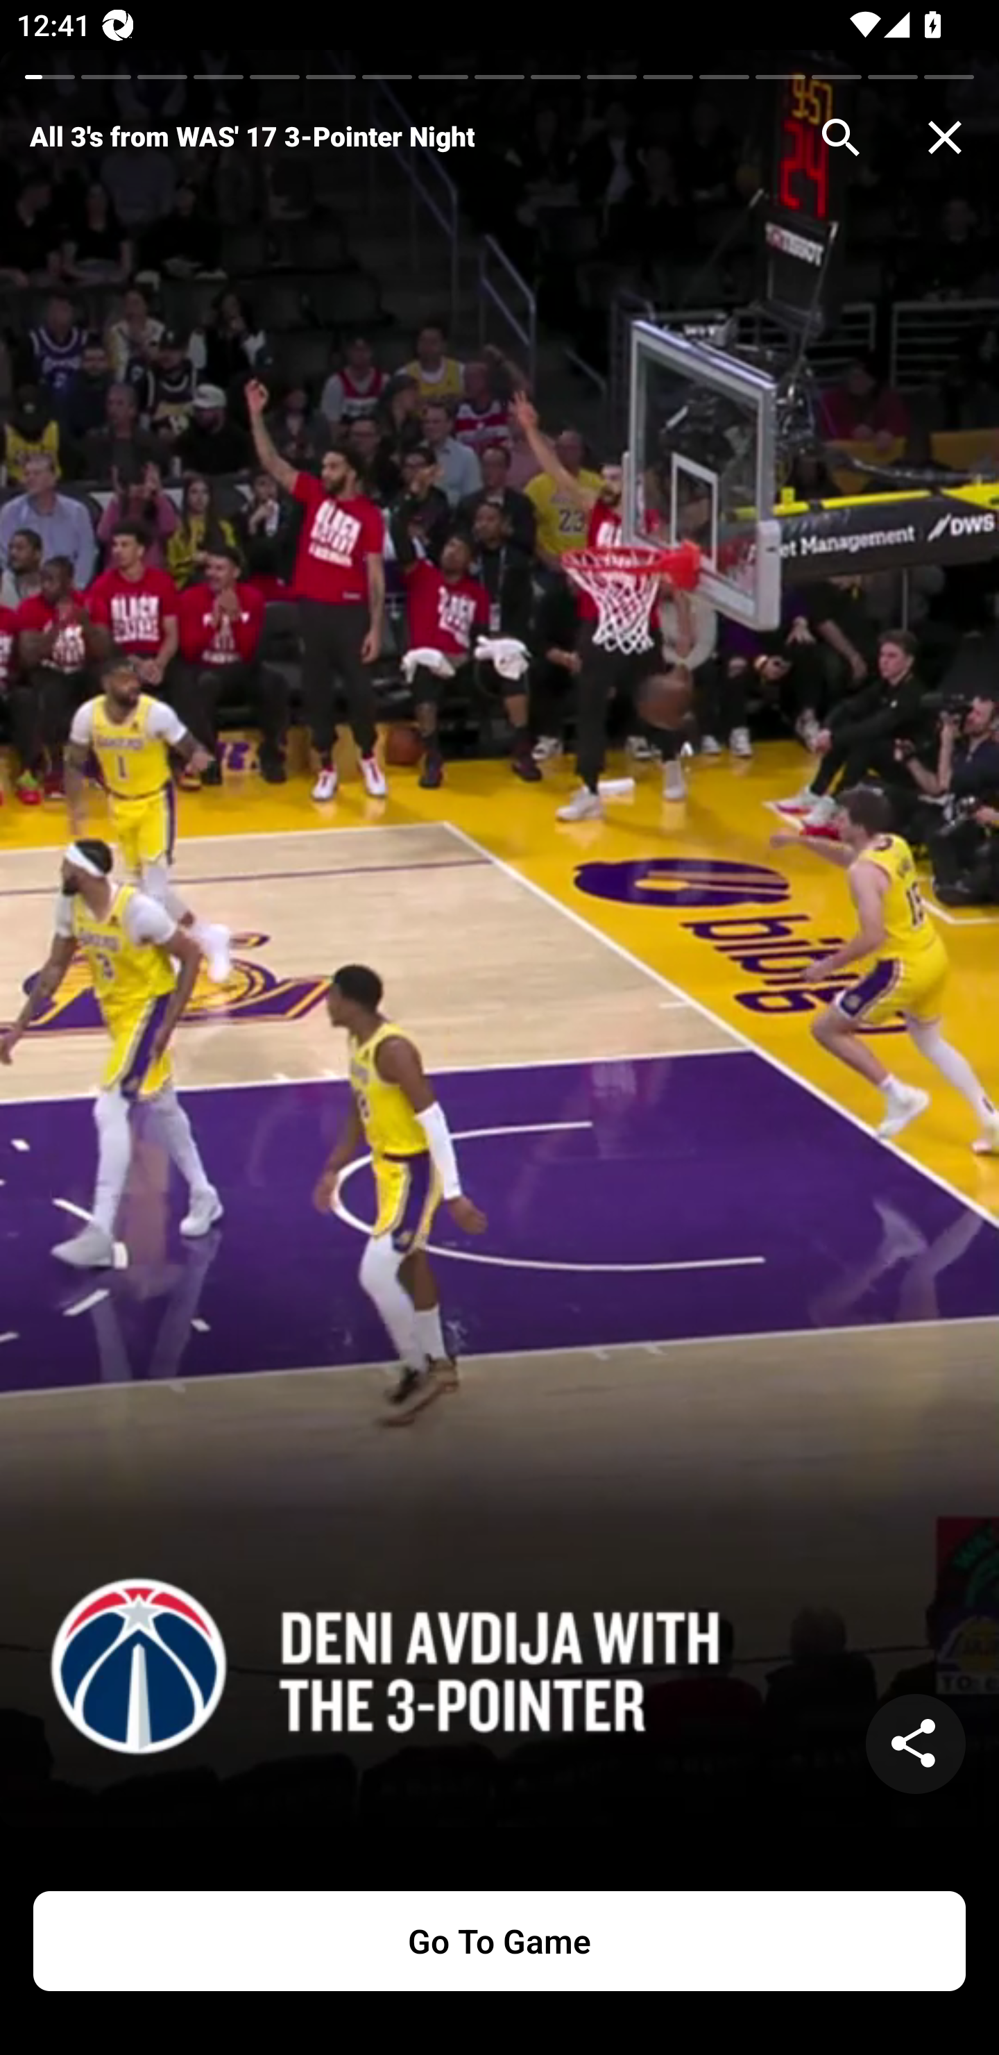 The height and width of the screenshot is (2055, 999). I want to click on search, so click(841, 137).